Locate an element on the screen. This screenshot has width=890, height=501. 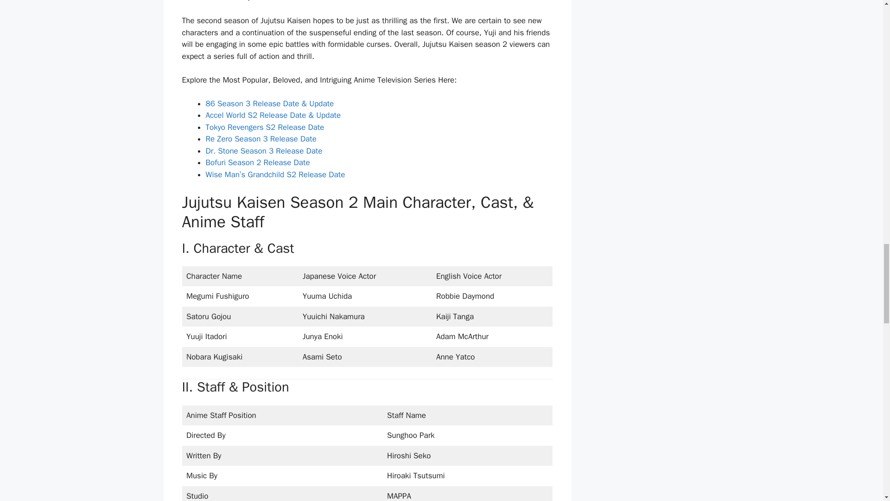
Dr. Stone Season 3 Release Date is located at coordinates (264, 151).